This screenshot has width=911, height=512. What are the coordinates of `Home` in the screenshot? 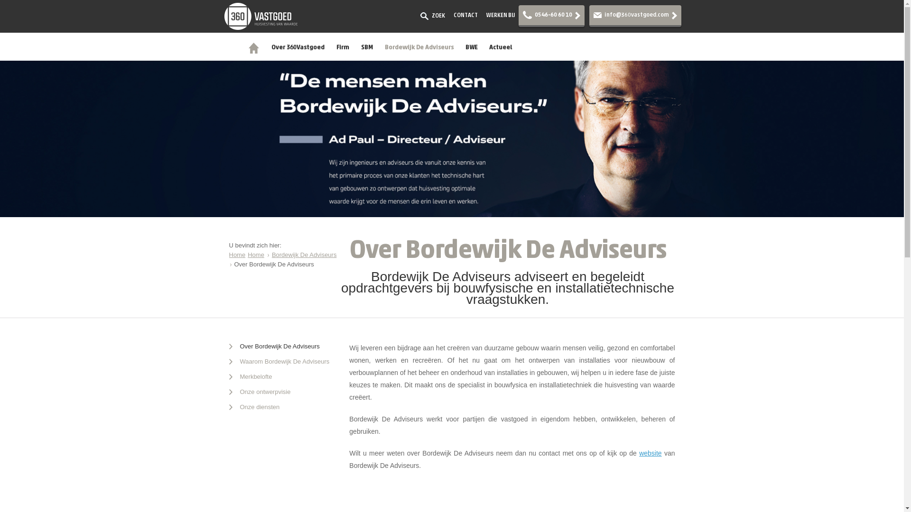 It's located at (237, 255).